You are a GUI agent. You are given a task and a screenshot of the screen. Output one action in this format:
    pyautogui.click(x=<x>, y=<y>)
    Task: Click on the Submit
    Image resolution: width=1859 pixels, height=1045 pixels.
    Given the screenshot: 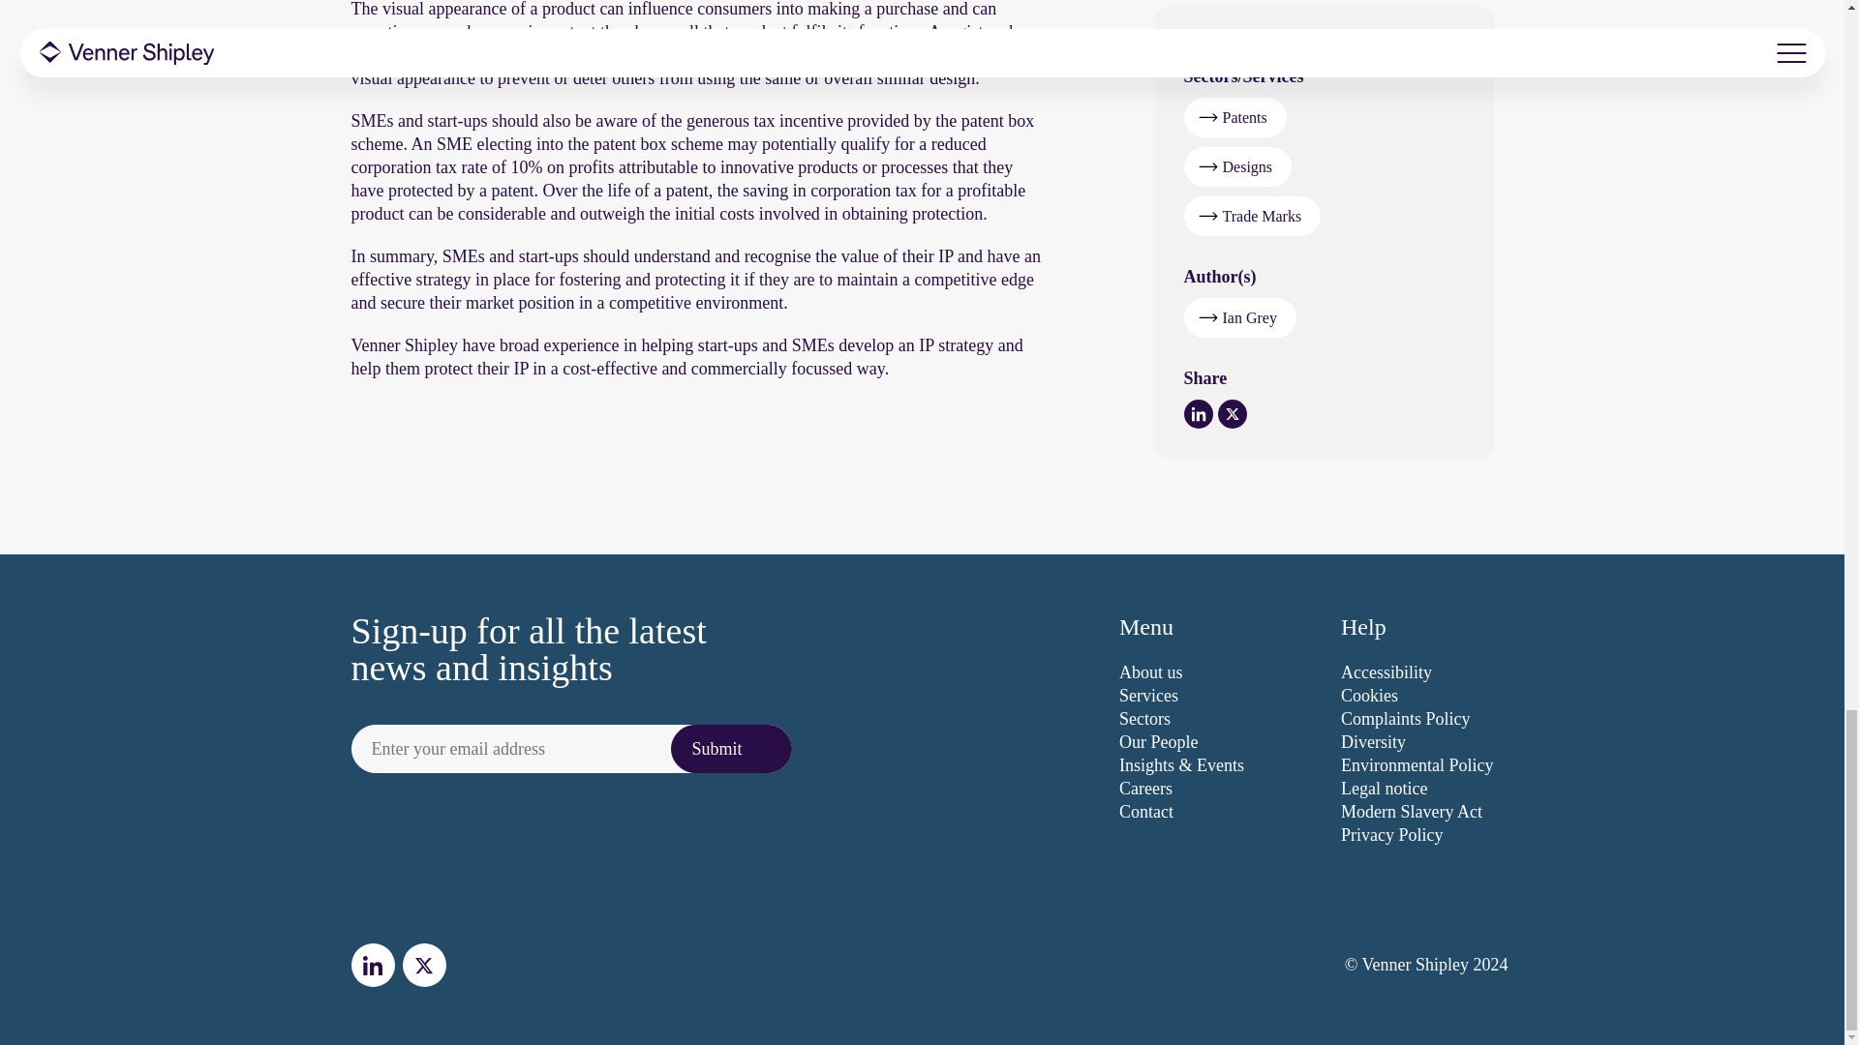 What is the action you would take?
    pyautogui.click(x=731, y=749)
    